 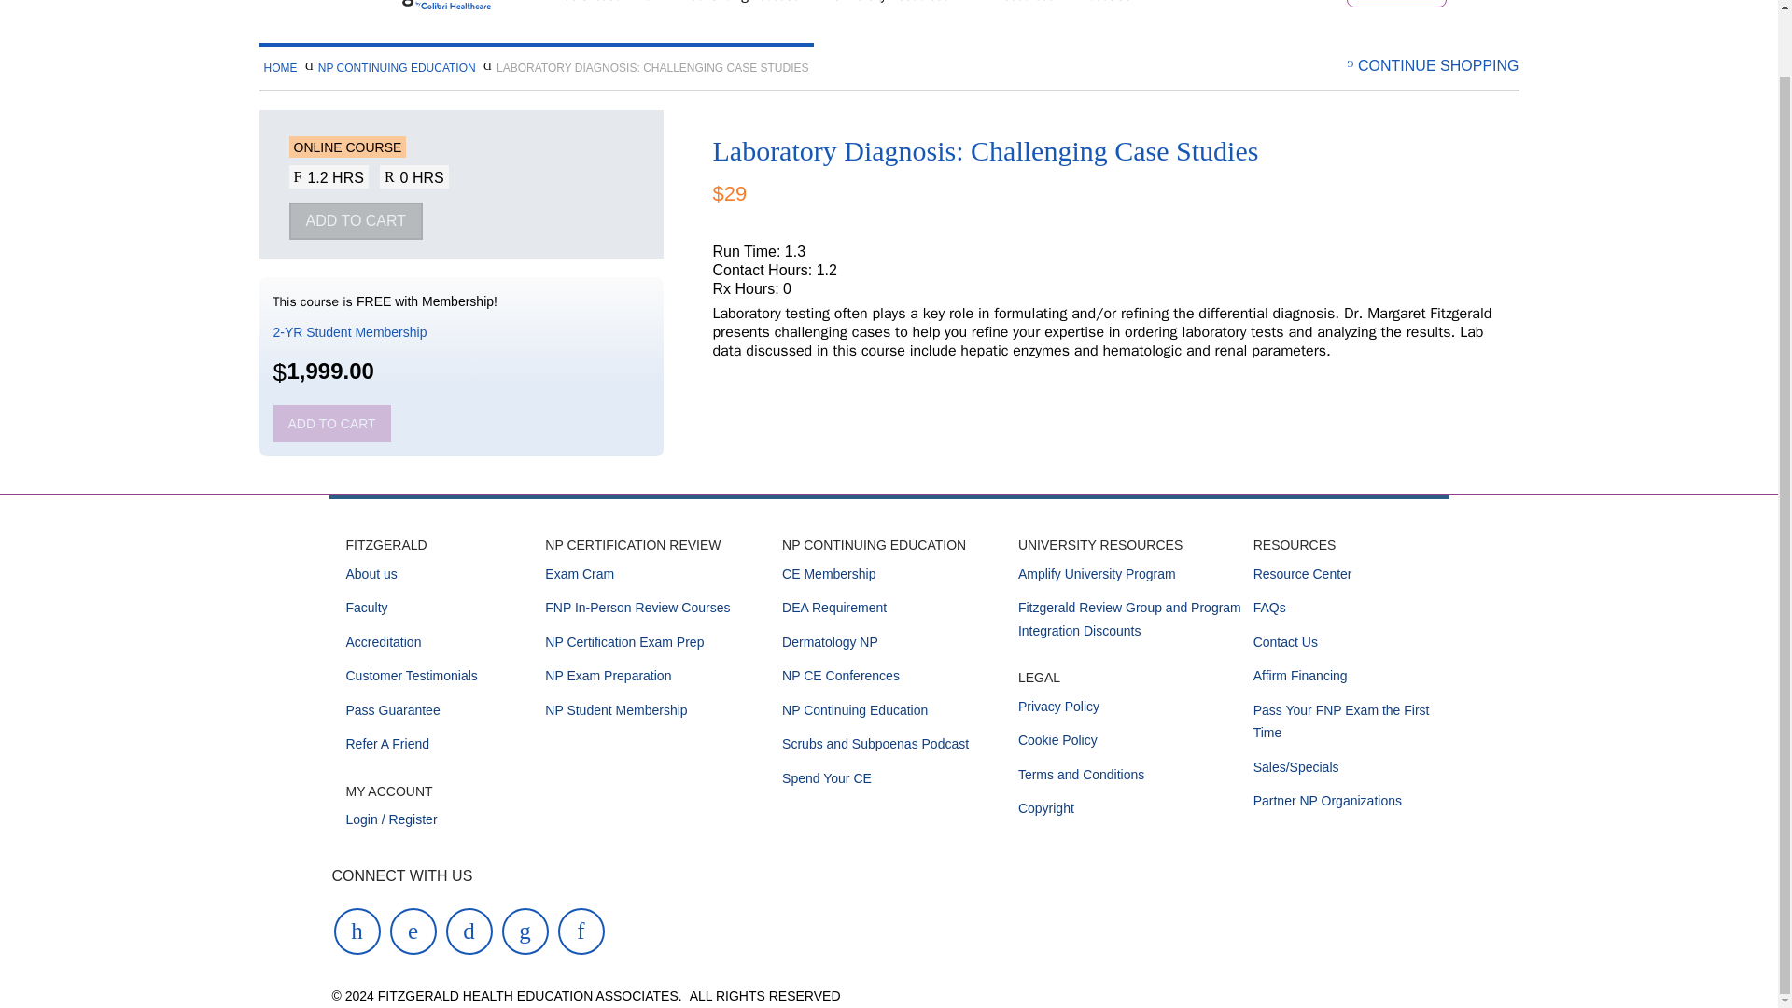 What do you see at coordinates (729, 194) in the screenshot?
I see `Regular price` at bounding box center [729, 194].